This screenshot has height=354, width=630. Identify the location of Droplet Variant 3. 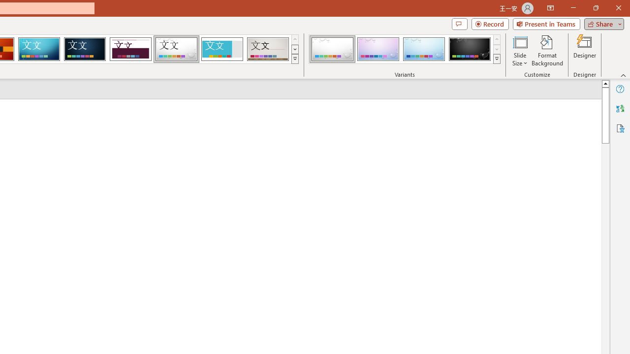
(424, 49).